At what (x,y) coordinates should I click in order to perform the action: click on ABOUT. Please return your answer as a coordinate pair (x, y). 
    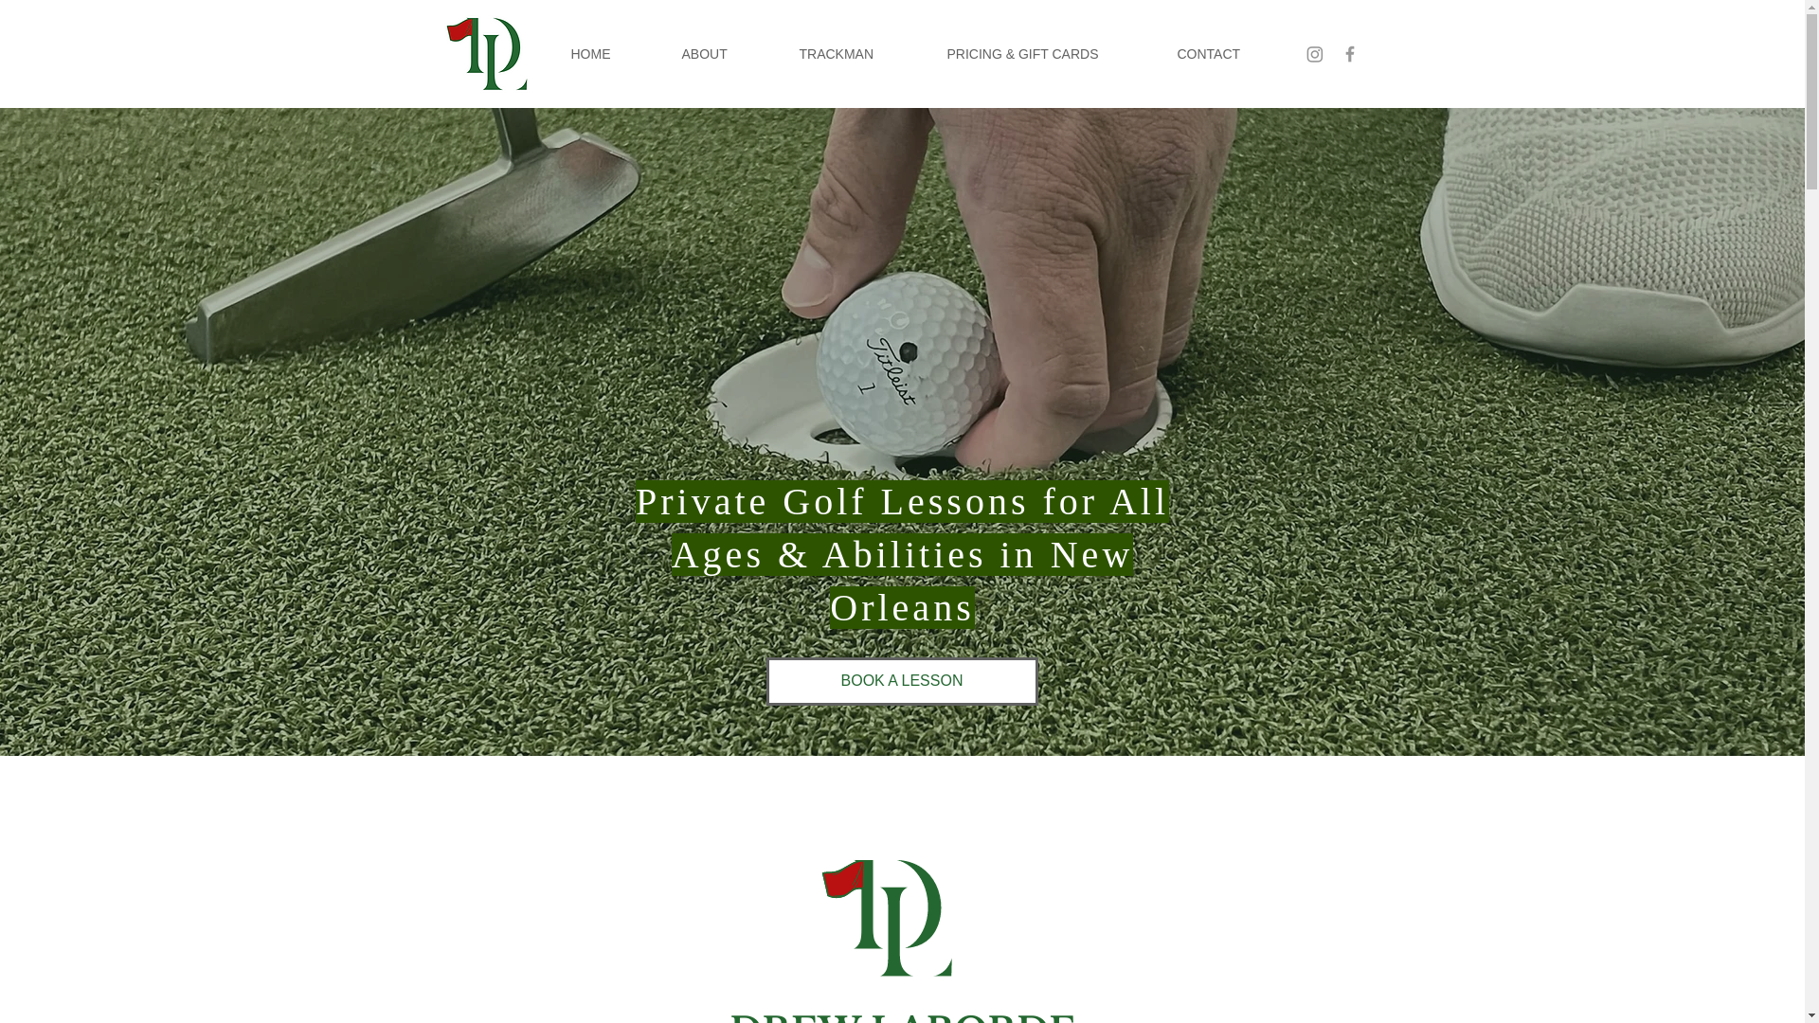
    Looking at the image, I should click on (726, 53).